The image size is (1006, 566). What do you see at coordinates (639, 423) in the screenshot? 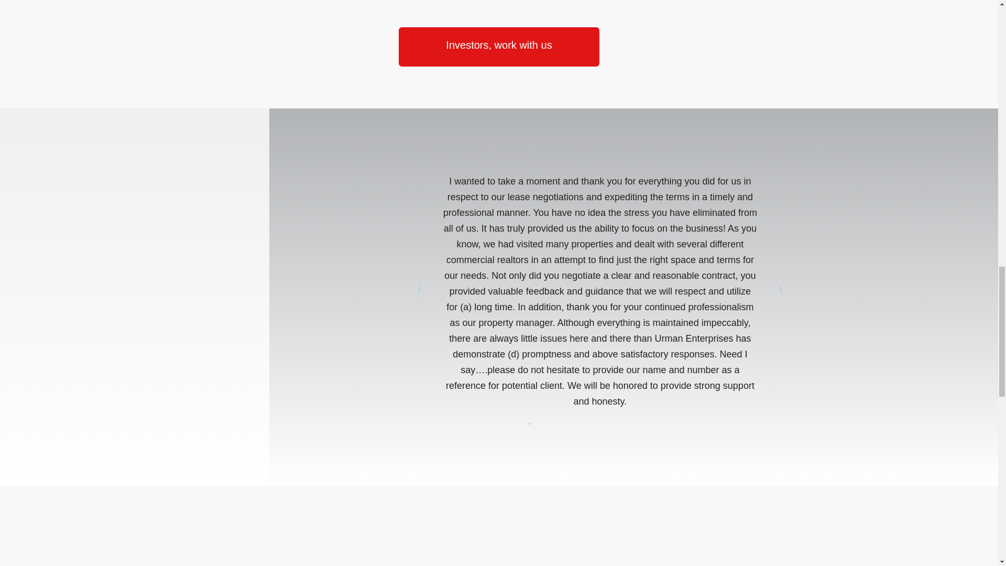
I see `8` at bounding box center [639, 423].